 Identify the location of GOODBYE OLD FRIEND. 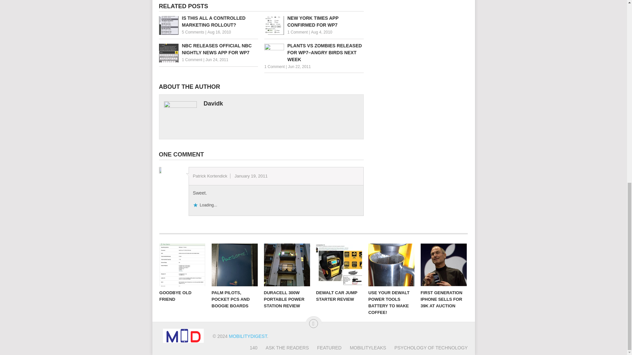
(182, 265).